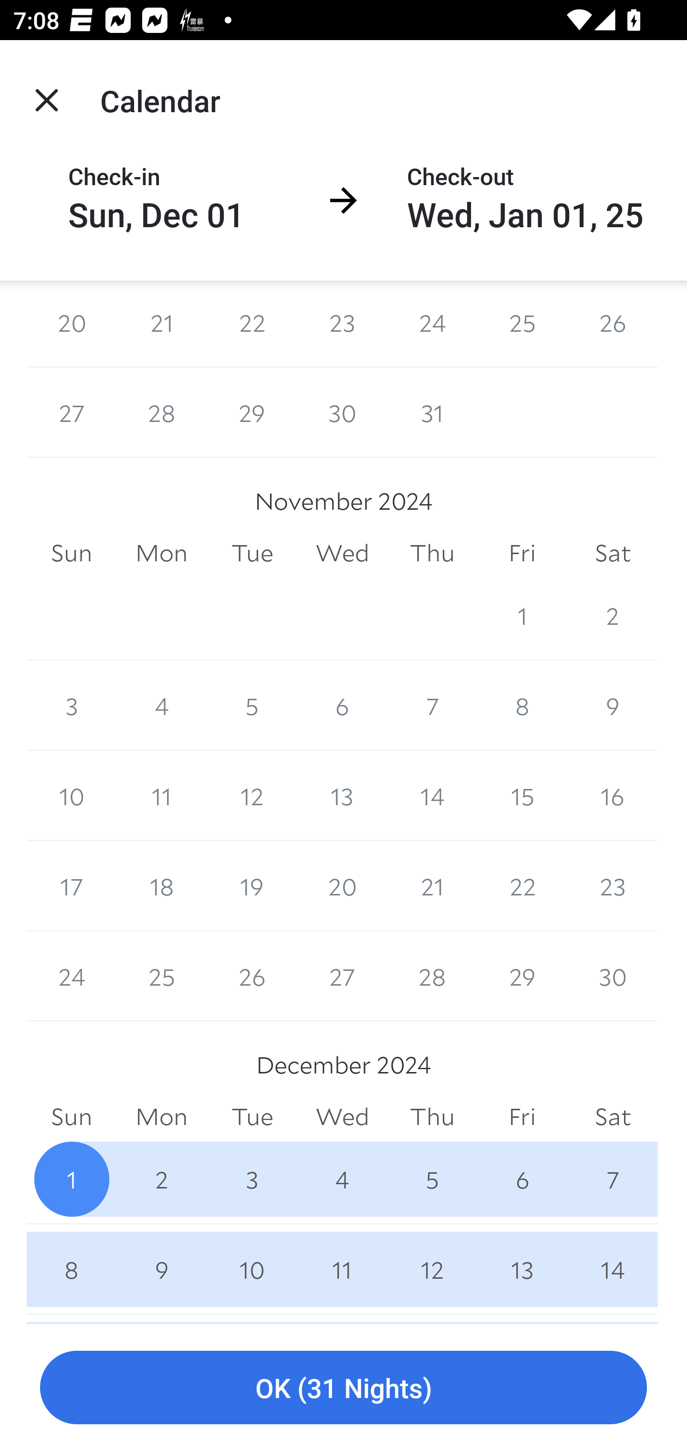  What do you see at coordinates (432, 977) in the screenshot?
I see `28 28 November 2024` at bounding box center [432, 977].